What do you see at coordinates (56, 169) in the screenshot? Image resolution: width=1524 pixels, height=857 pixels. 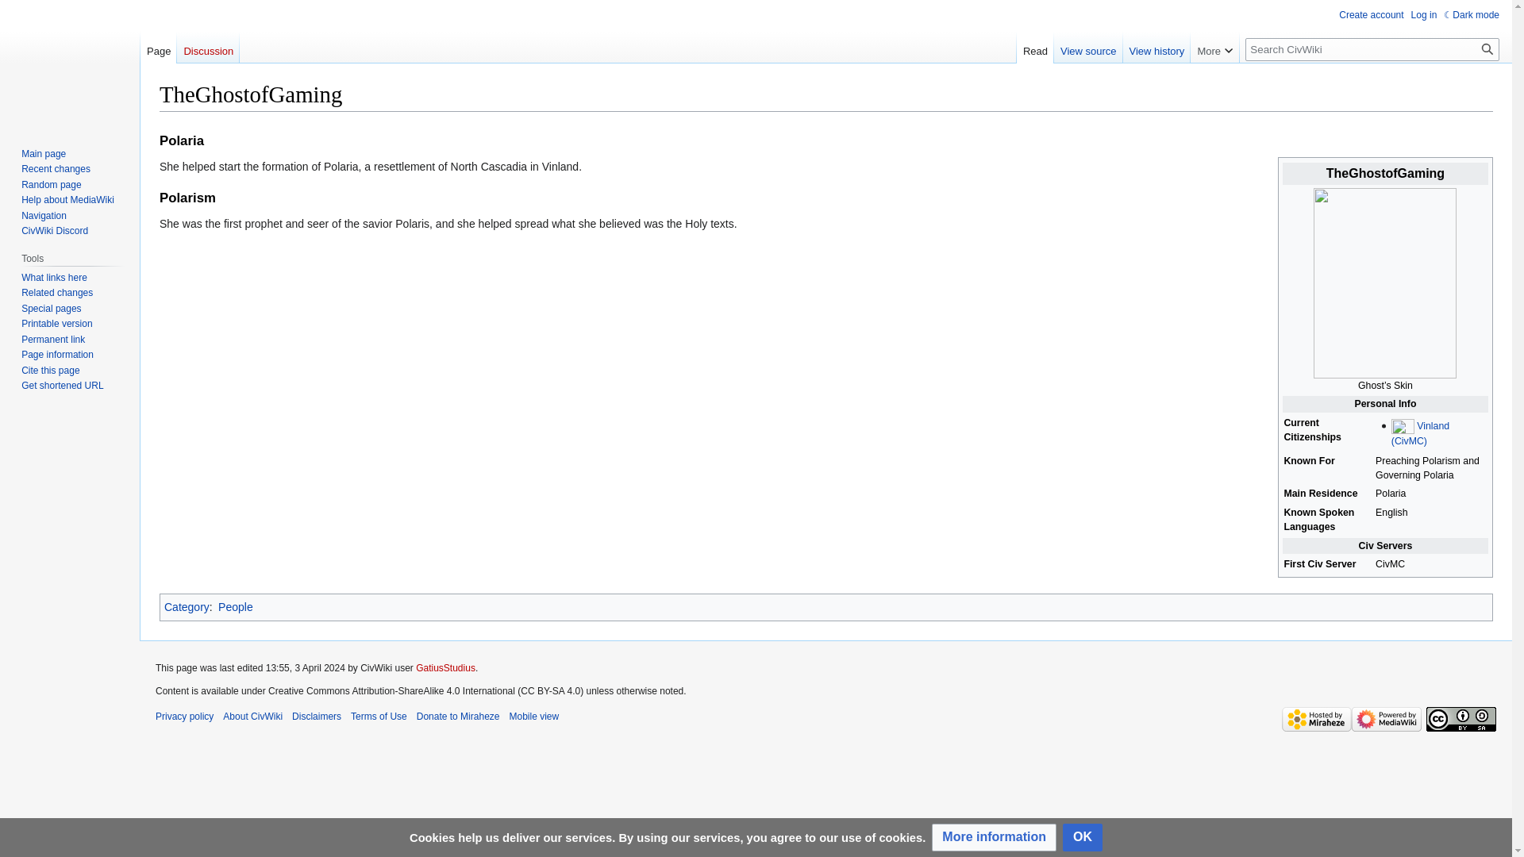 I see `Recent changes` at bounding box center [56, 169].